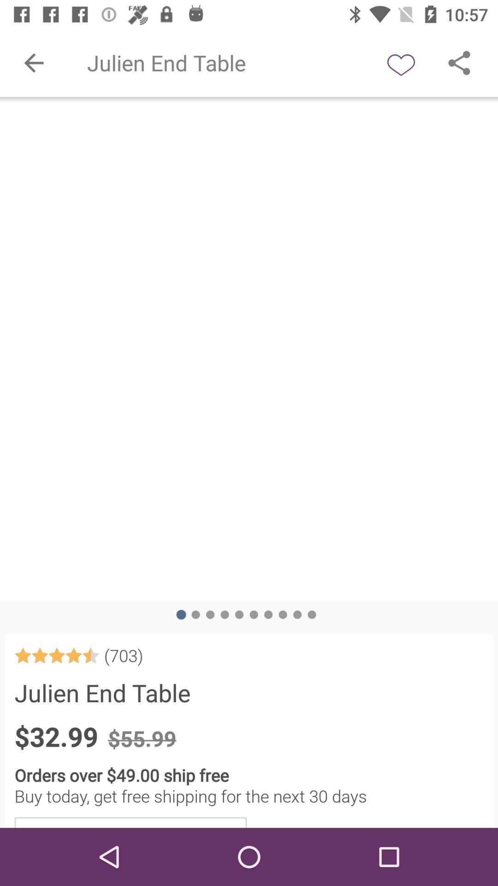 This screenshot has width=498, height=886. I want to click on shre, so click(459, 63).